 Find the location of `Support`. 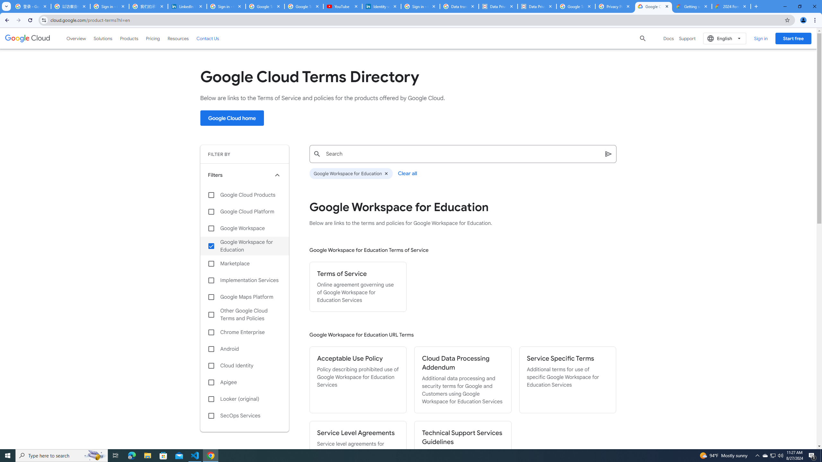

Support is located at coordinates (687, 38).